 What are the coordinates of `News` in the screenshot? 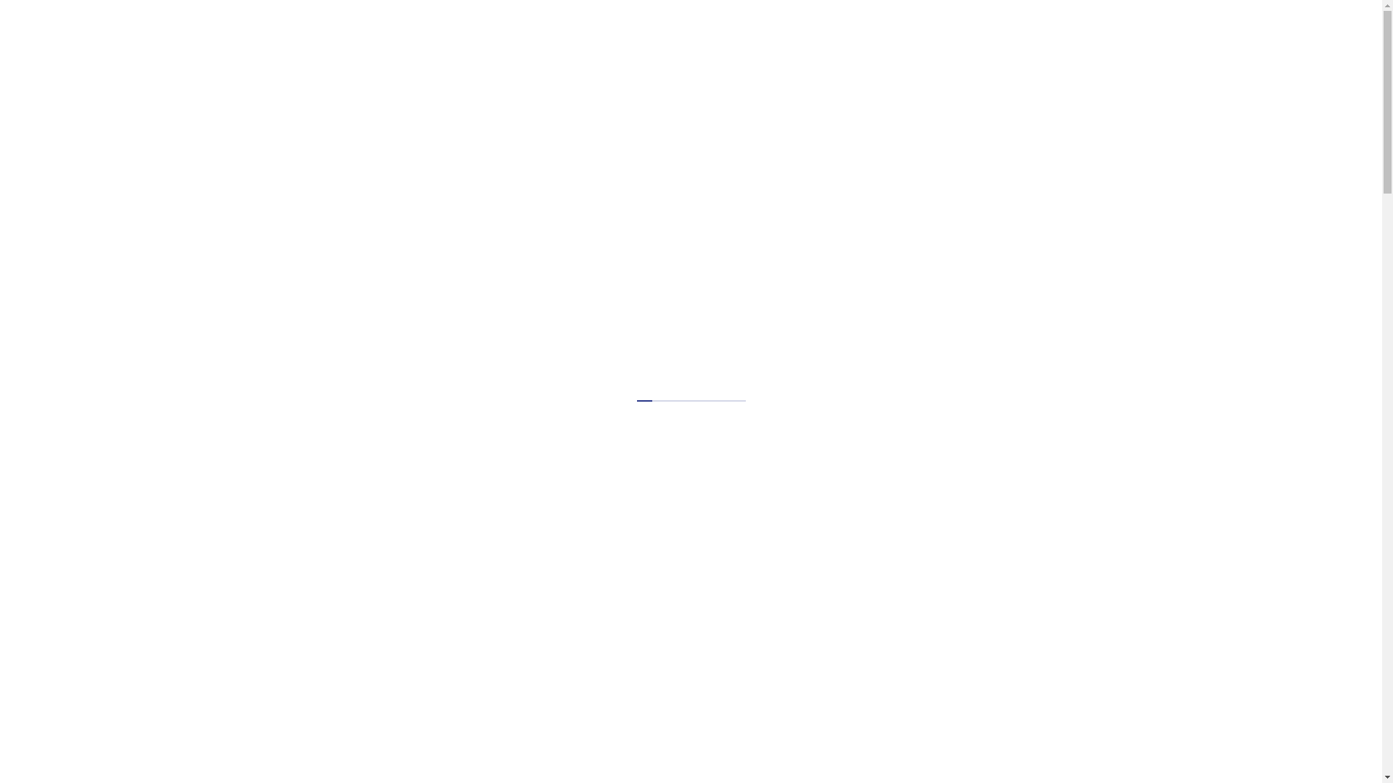 It's located at (707, 96).